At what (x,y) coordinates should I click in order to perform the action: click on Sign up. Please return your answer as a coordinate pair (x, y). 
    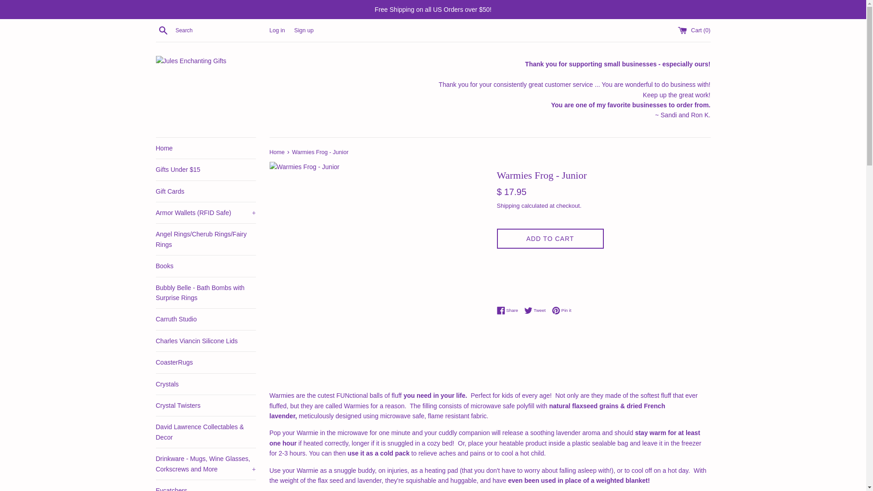
    Looking at the image, I should click on (304, 30).